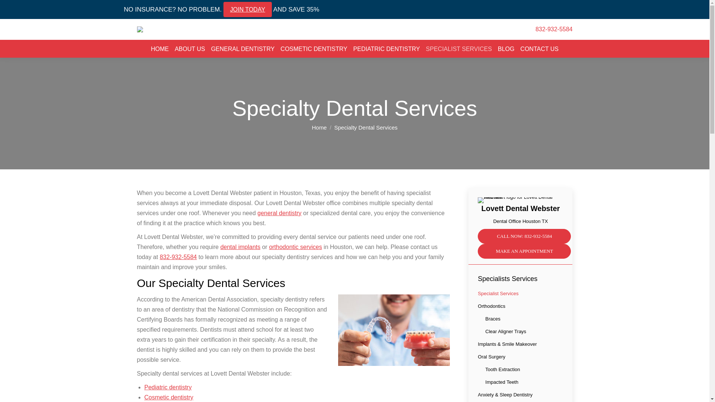 Image resolution: width=715 pixels, height=402 pixels. I want to click on ABOUT US, so click(190, 49).